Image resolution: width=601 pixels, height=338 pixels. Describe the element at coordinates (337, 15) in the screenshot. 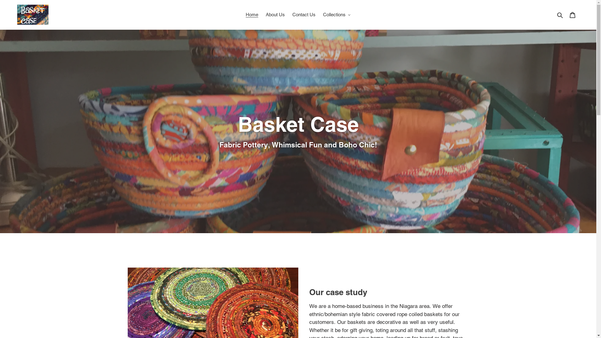

I see `Collections` at that location.